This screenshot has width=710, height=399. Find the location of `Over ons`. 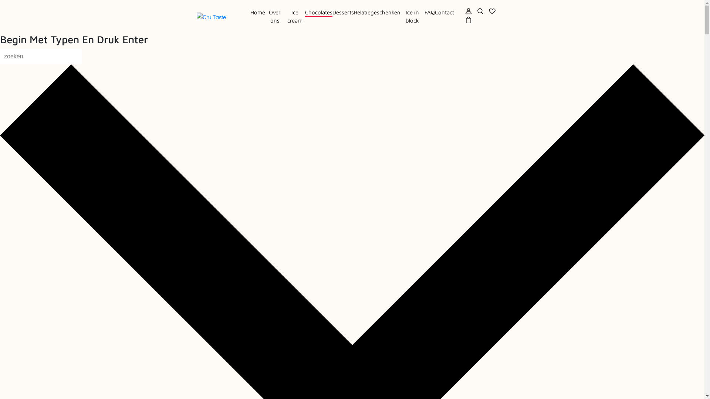

Over ons is located at coordinates (275, 16).